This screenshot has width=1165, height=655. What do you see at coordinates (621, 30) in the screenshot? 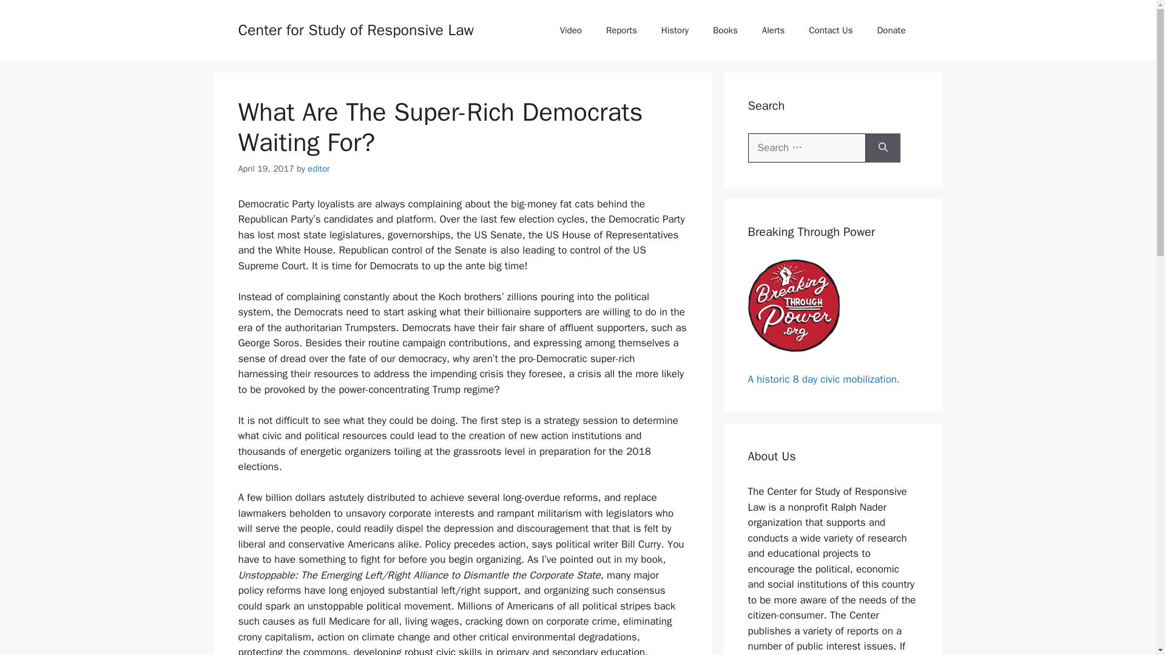
I see `Reports` at bounding box center [621, 30].